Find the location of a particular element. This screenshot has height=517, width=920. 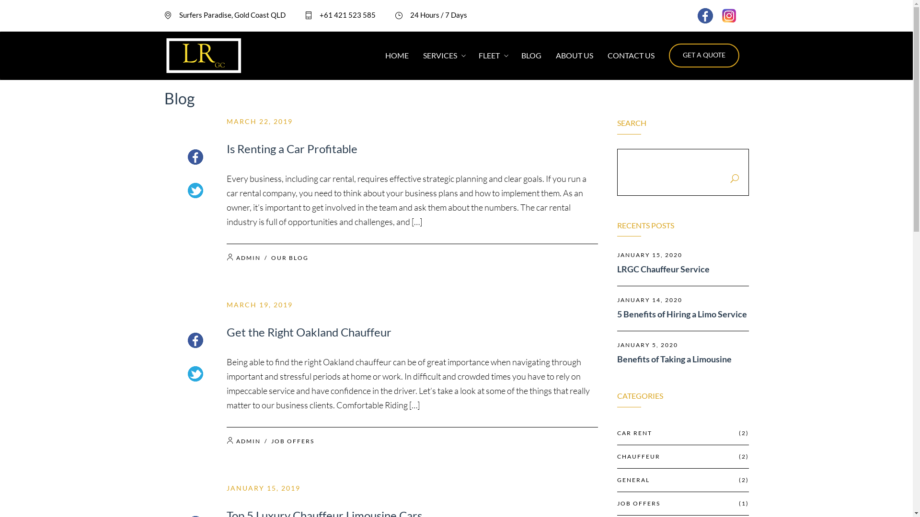

LRGC Chauffeur Service is located at coordinates (683, 269).